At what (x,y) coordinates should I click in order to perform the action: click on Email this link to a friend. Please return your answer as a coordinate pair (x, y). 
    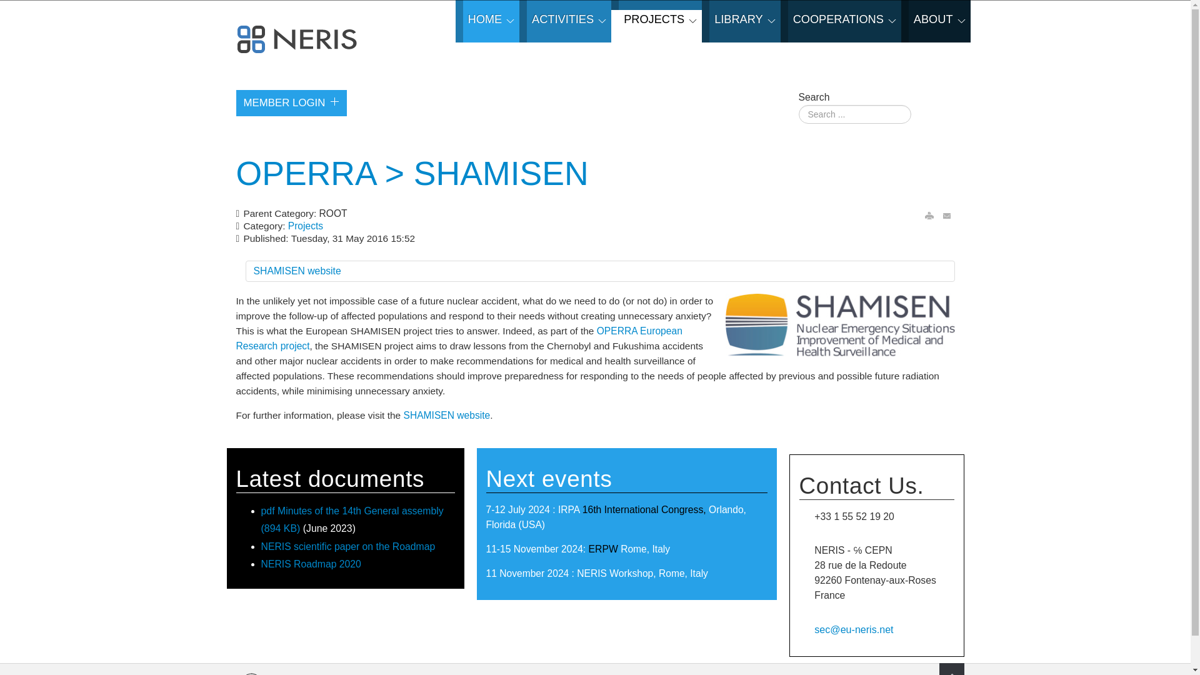
    Looking at the image, I should click on (947, 215).